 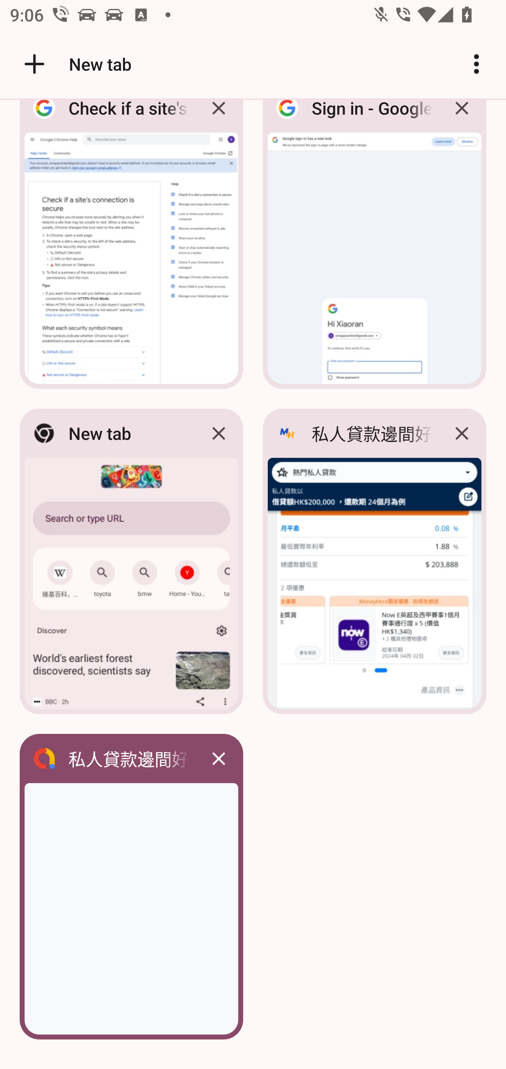 I want to click on Close Sign in - Google Accounts tab, so click(x=462, y=118).